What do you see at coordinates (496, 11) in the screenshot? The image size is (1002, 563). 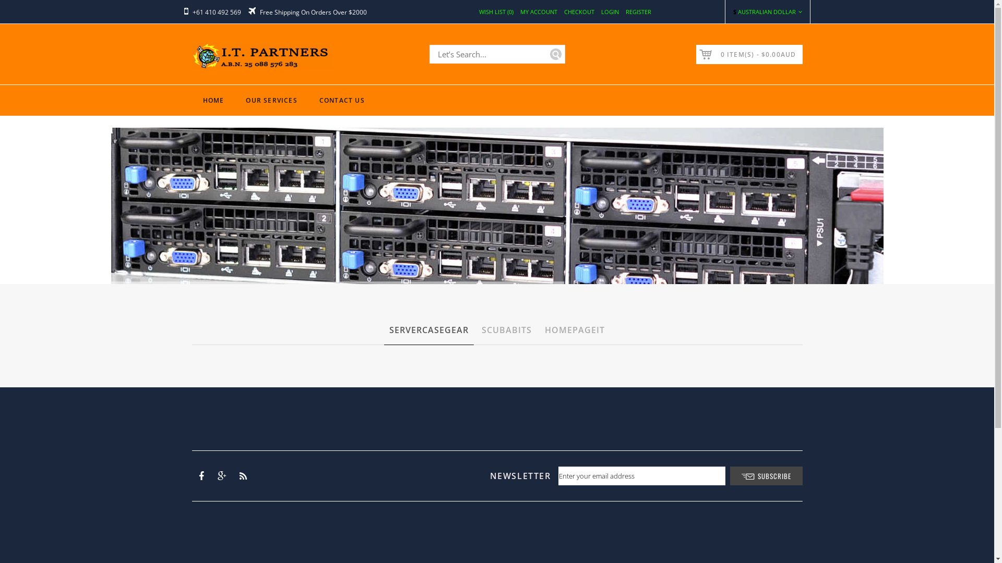 I see `WISH LIST (0)` at bounding box center [496, 11].